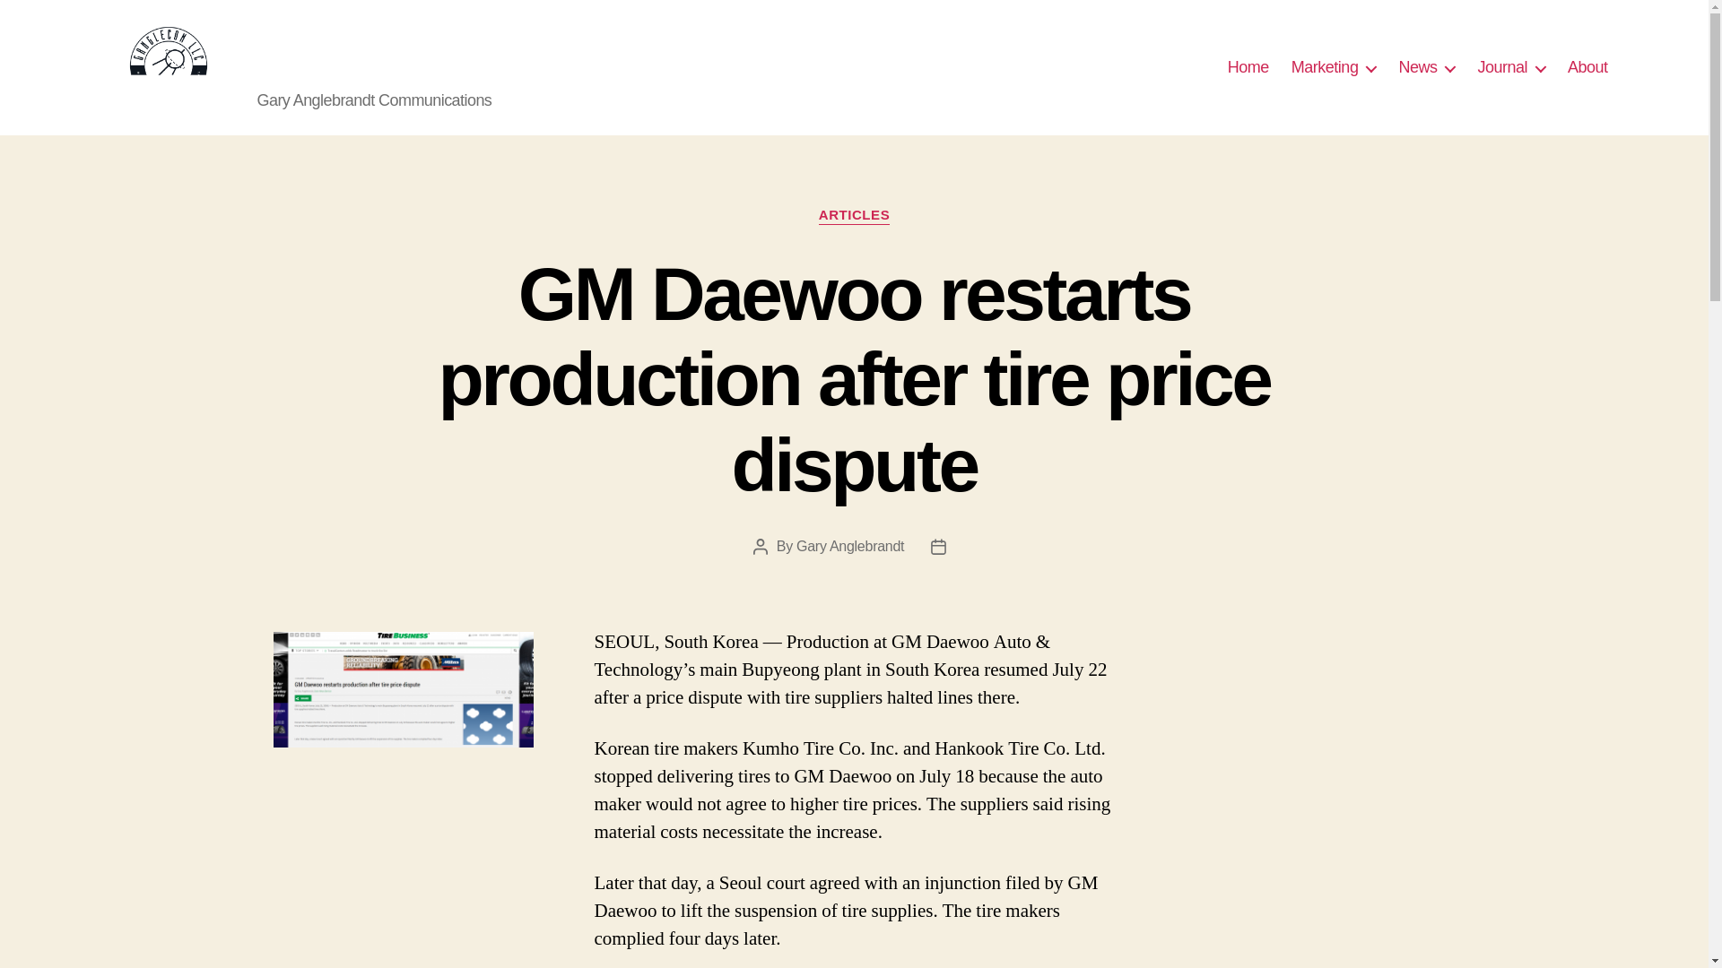 The height and width of the screenshot is (968, 1722). I want to click on About, so click(1587, 68).